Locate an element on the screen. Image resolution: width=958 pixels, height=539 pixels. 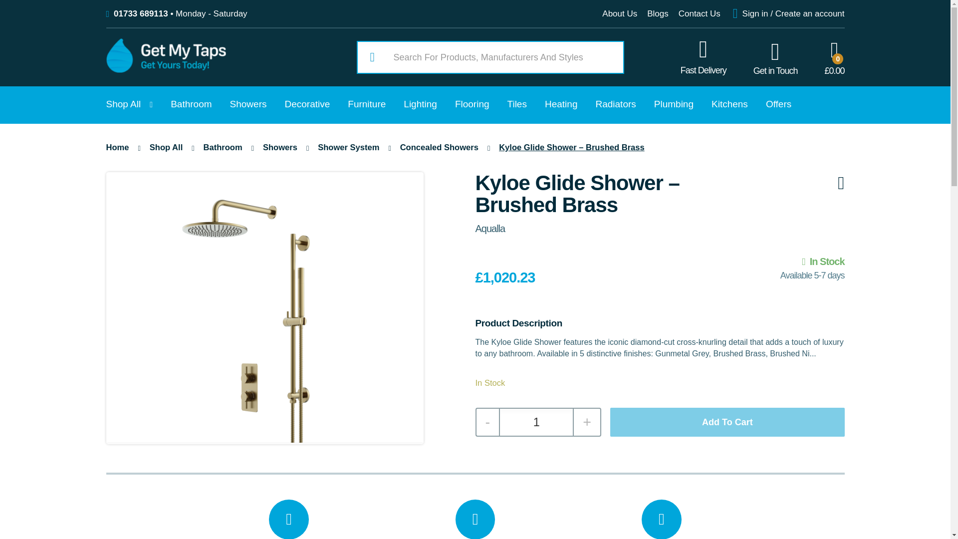
Get My Taps is located at coordinates (165, 70).